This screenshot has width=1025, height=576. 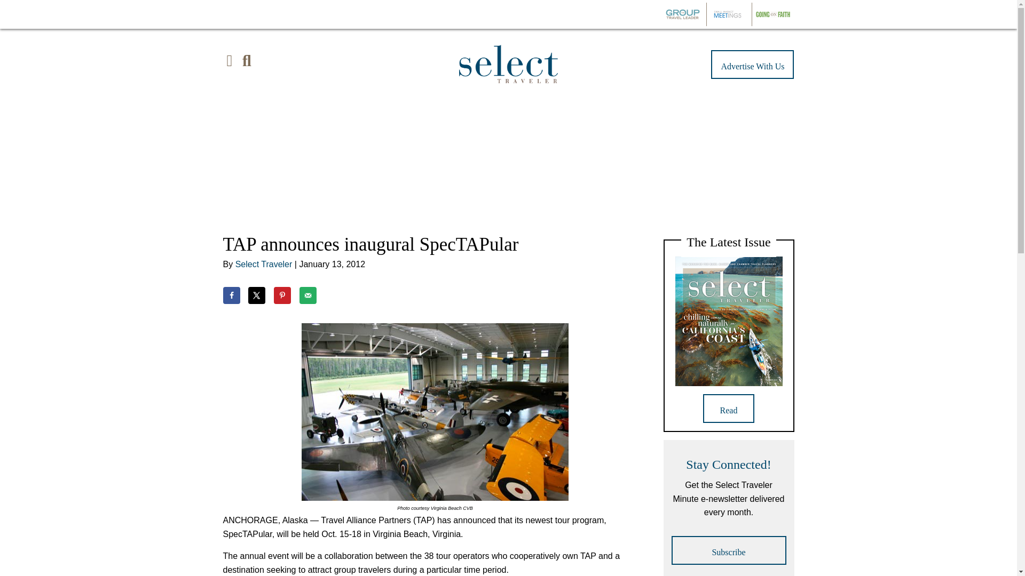 I want to click on Share on Facebook, so click(x=232, y=295).